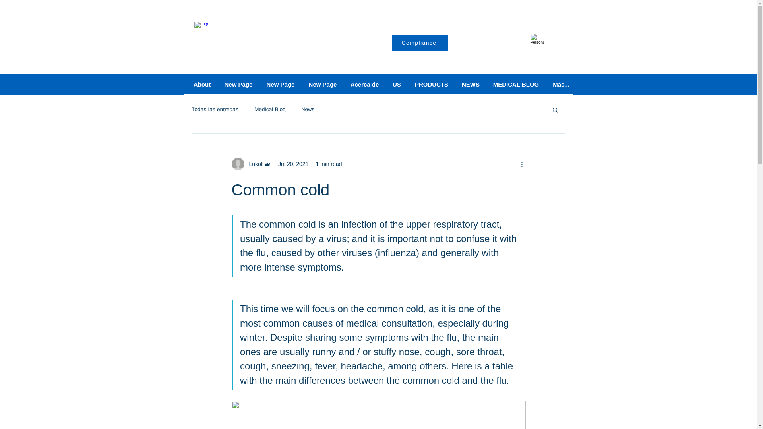  I want to click on Lukoll, so click(254, 164).